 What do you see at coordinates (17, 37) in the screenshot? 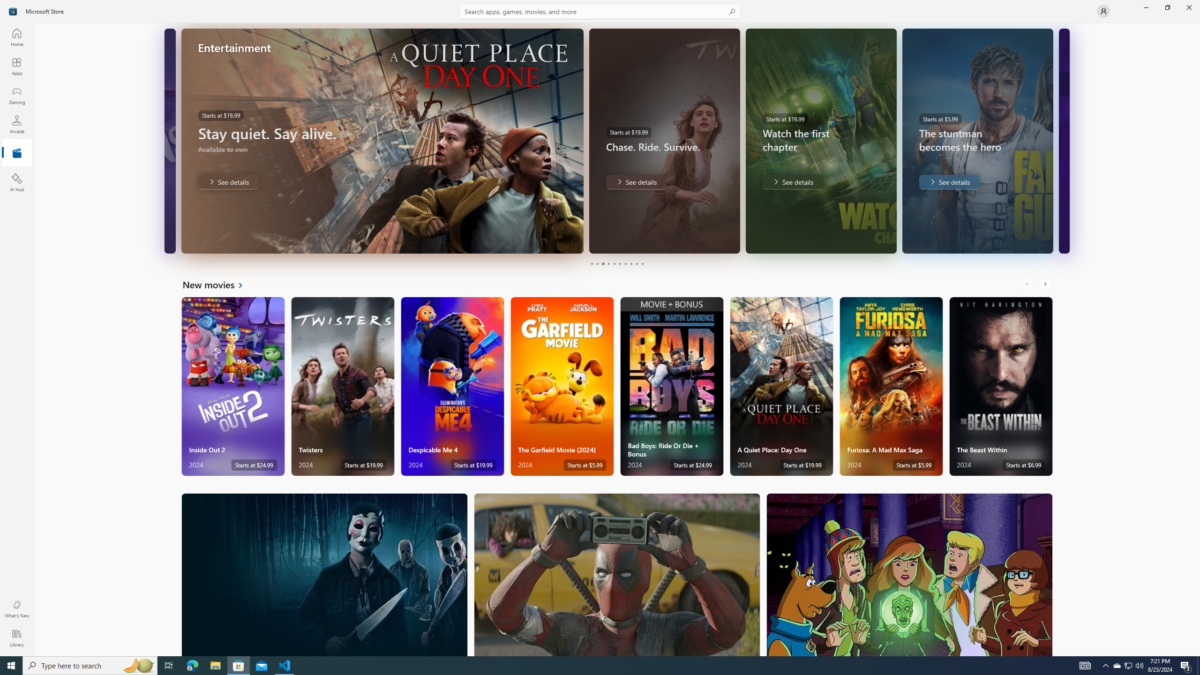
I see `Home` at bounding box center [17, 37].